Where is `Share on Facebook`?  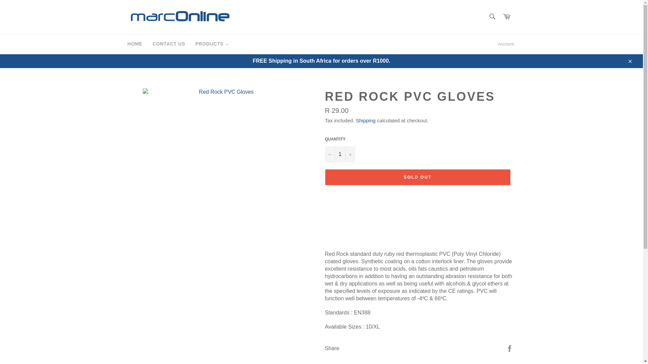 Share on Facebook is located at coordinates (510, 348).